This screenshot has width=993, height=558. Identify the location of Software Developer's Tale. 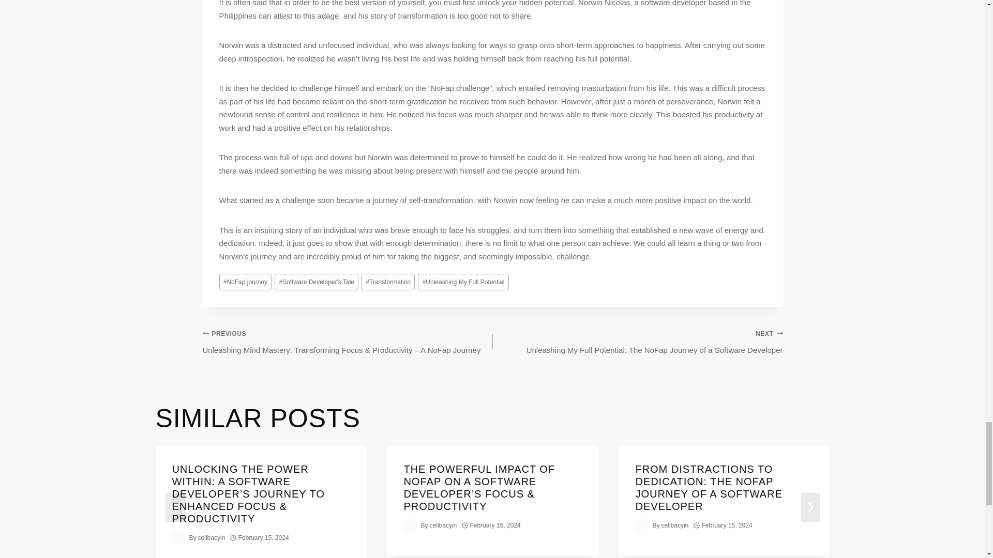
(317, 282).